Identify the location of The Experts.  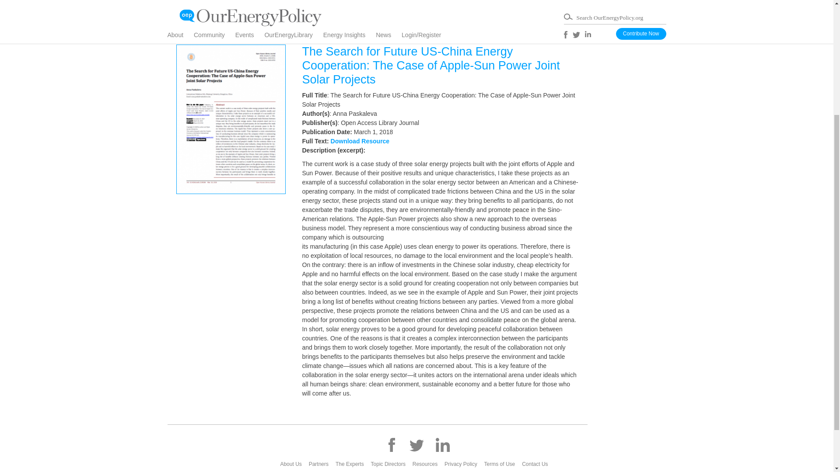
(351, 464).